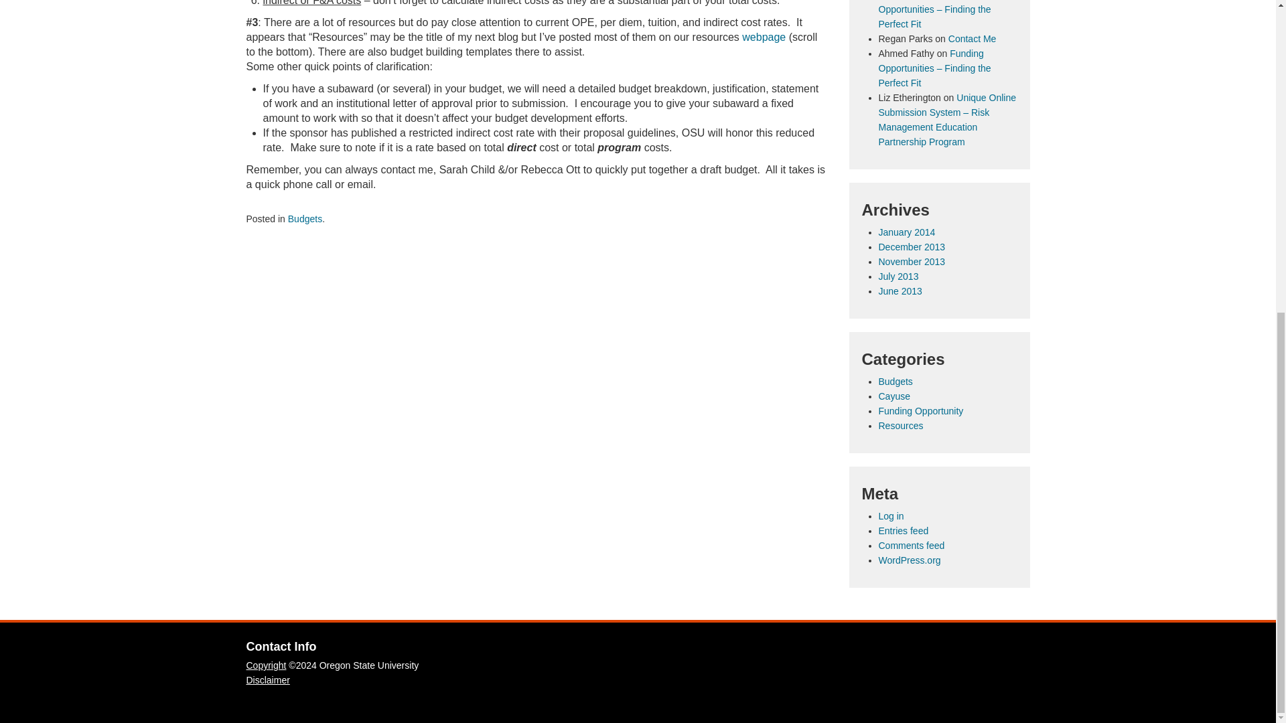 This screenshot has width=1286, height=723. I want to click on June 2013, so click(900, 291).